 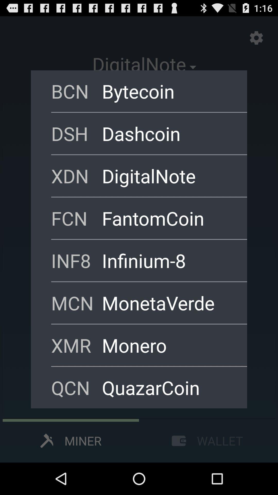 I want to click on press the icon next to fcn icon, so click(x=168, y=218).